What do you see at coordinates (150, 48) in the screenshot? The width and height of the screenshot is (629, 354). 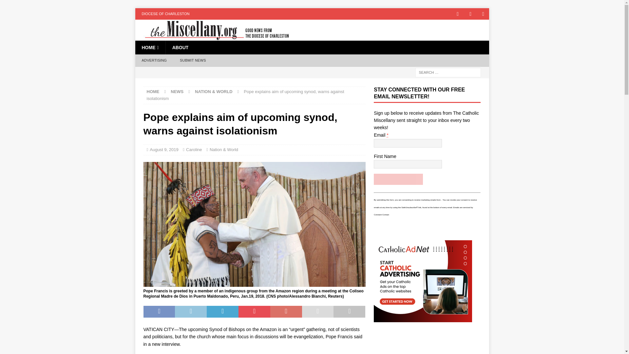 I see `HOME` at bounding box center [150, 48].